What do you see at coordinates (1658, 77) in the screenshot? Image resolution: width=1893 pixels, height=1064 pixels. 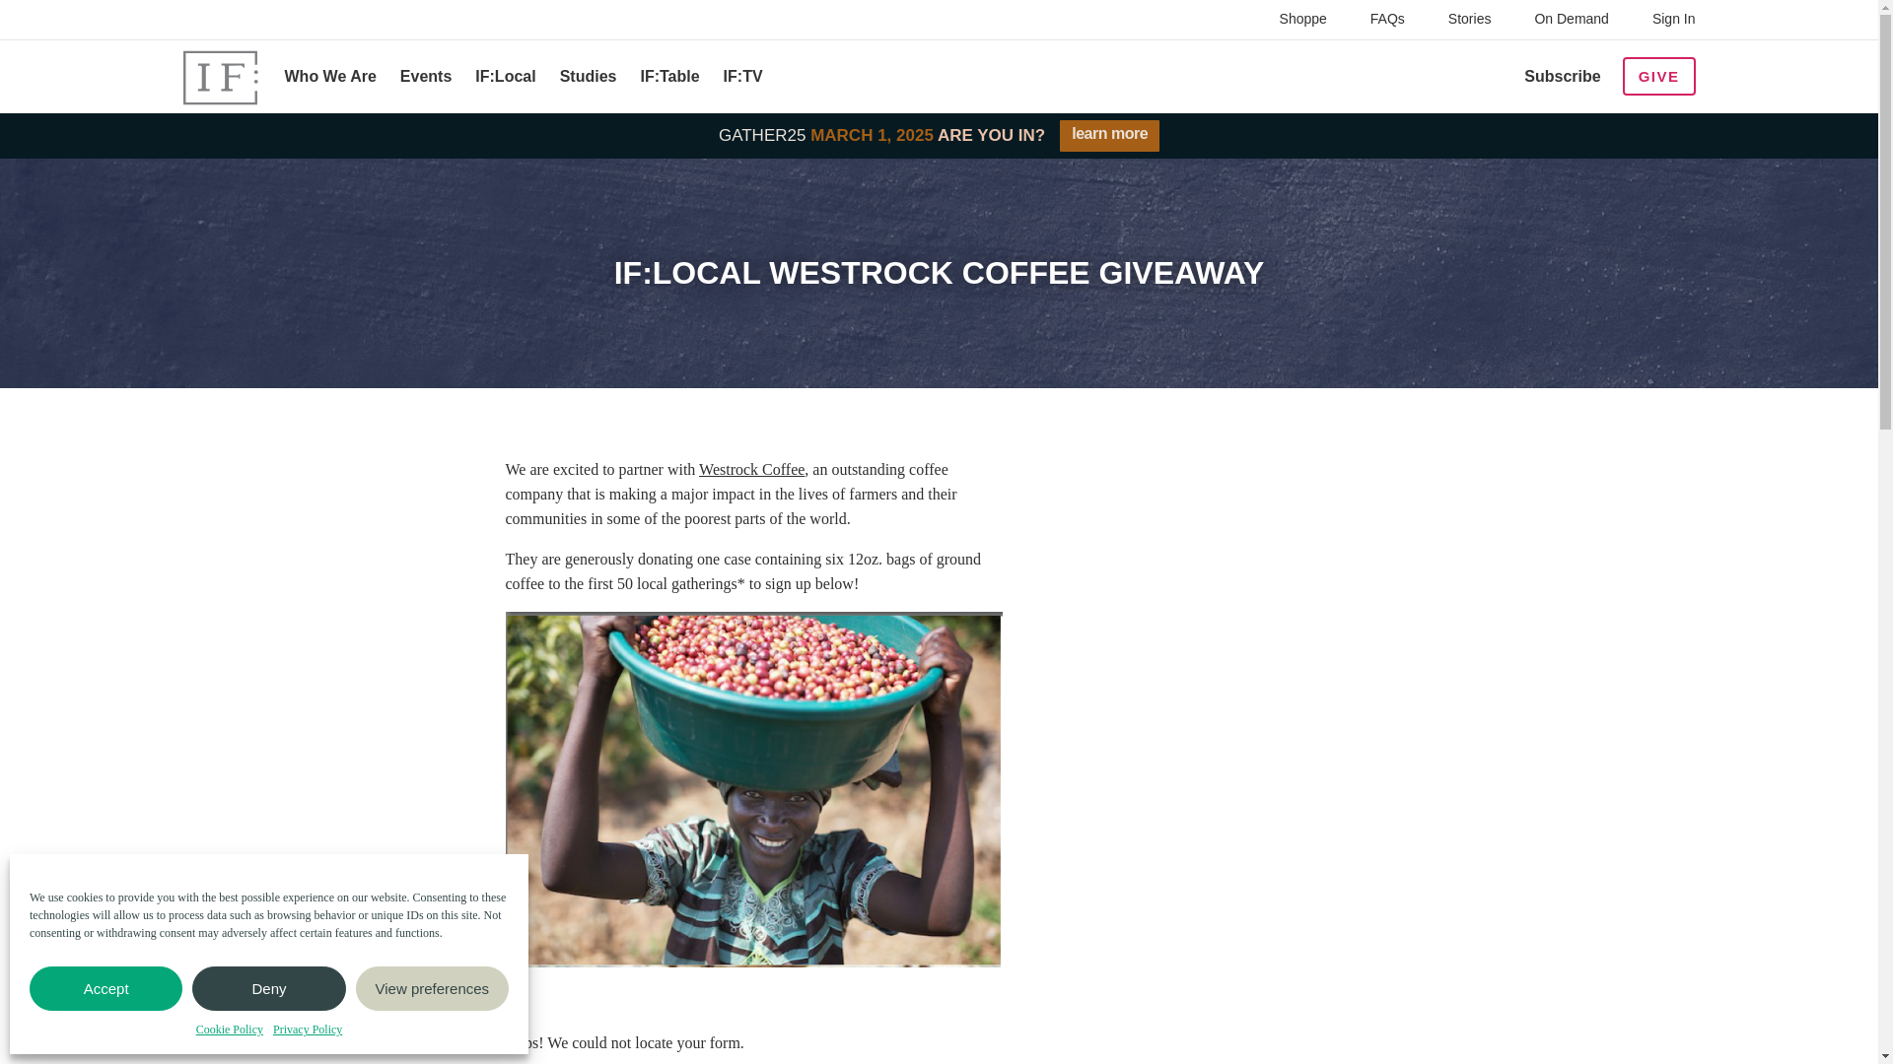 I see `GIVE` at bounding box center [1658, 77].